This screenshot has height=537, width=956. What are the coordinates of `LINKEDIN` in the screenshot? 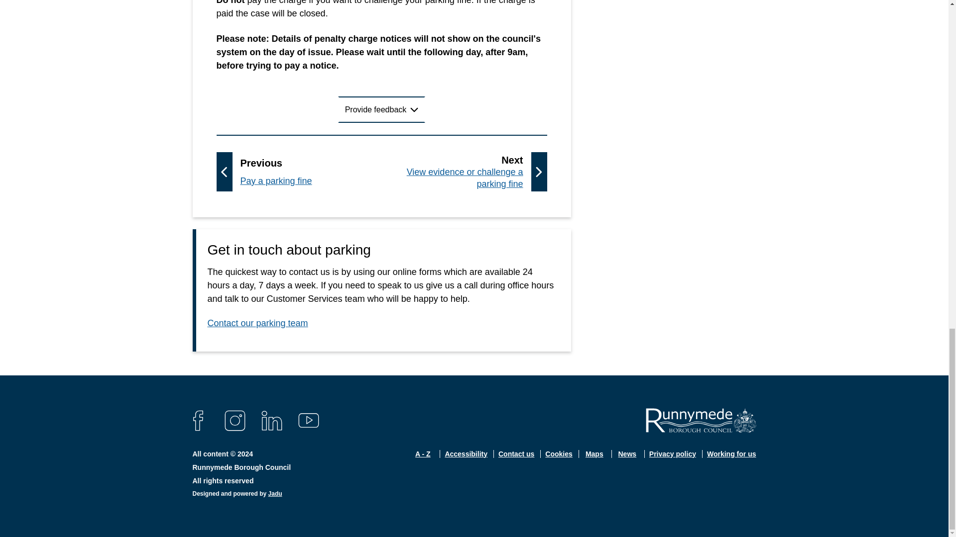 It's located at (701, 420).